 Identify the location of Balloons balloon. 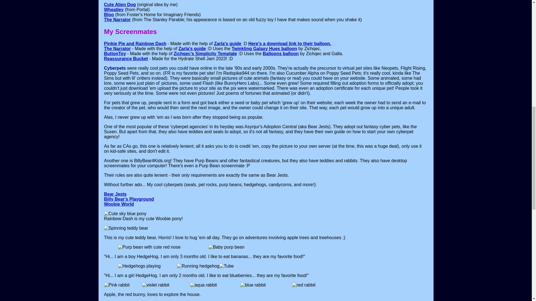
(280, 54).